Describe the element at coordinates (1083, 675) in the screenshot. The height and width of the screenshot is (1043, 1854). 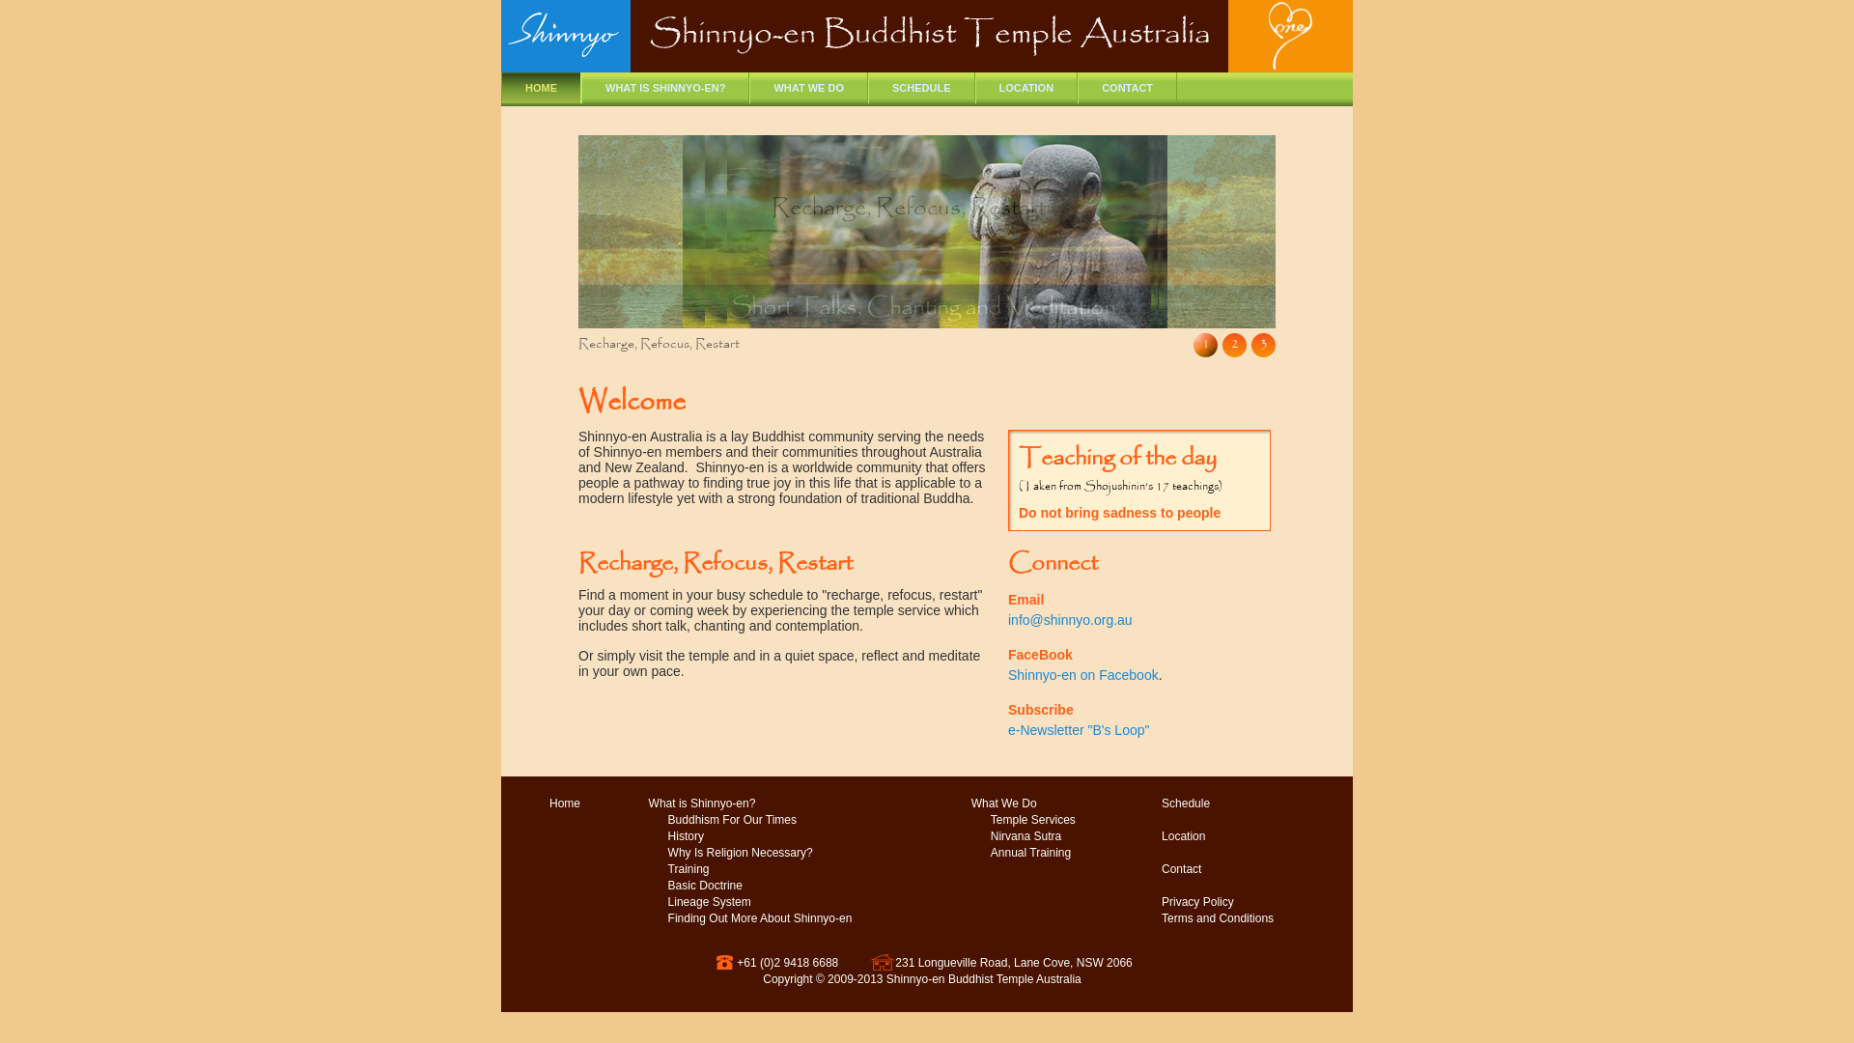
I see `Shinnyo-en on Facebook` at that location.